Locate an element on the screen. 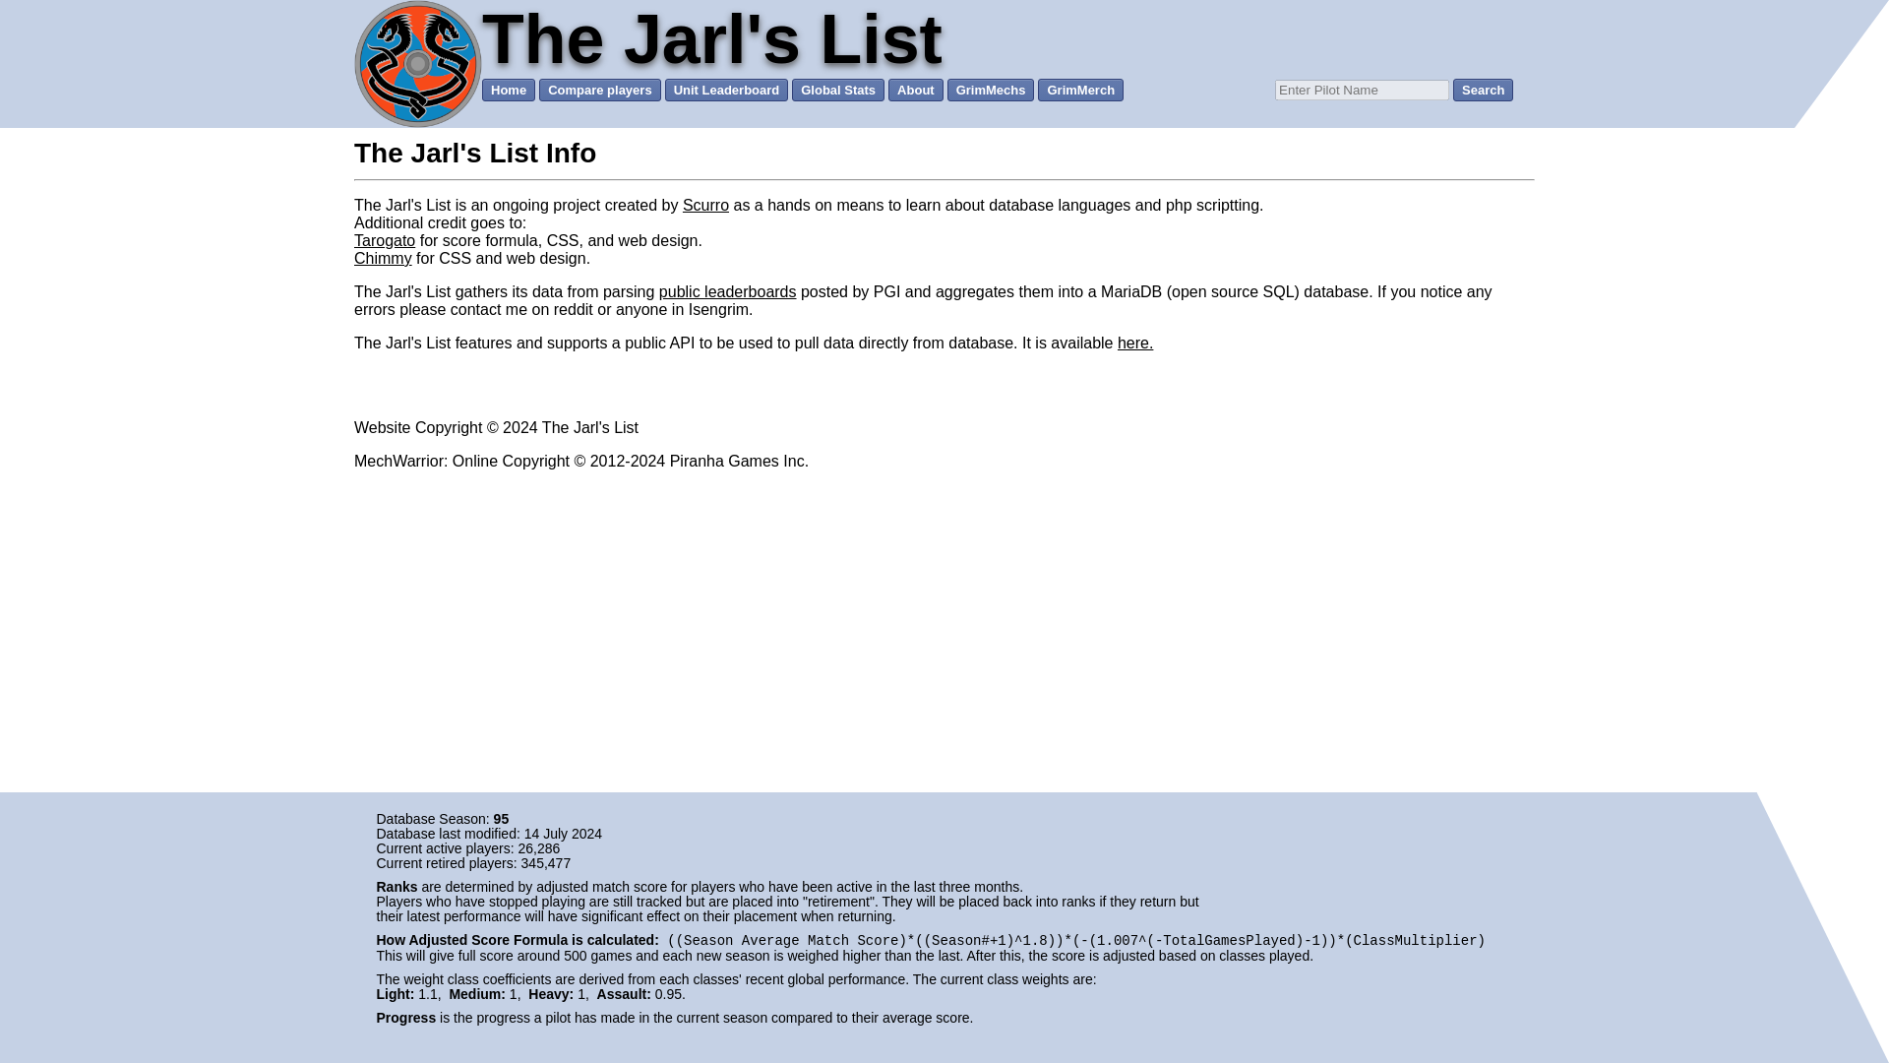  GrimMechs is located at coordinates (992, 89).